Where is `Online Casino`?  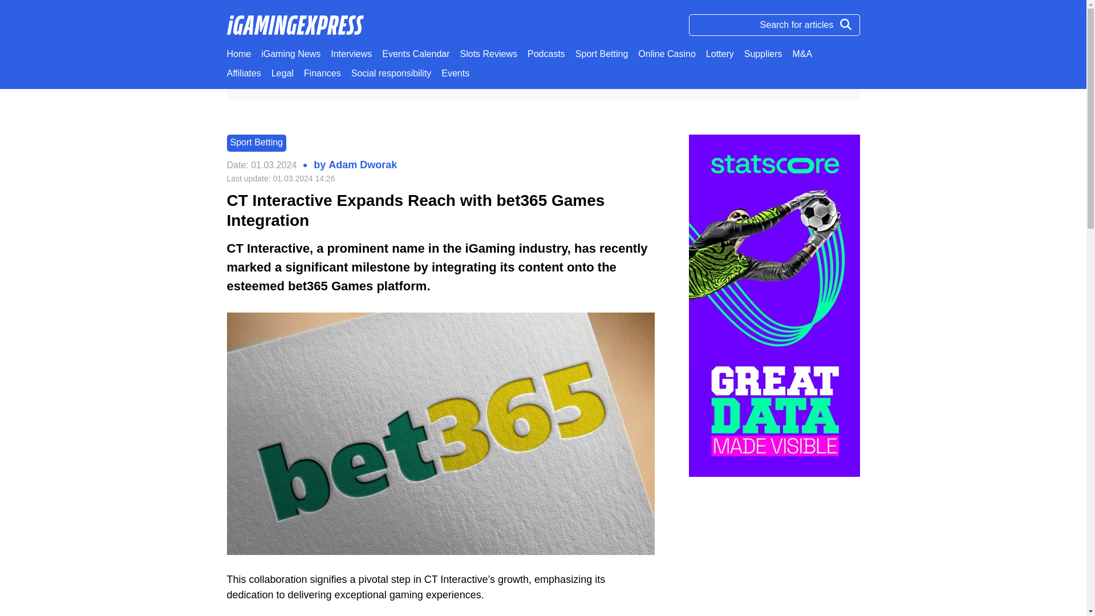
Online Casino is located at coordinates (667, 54).